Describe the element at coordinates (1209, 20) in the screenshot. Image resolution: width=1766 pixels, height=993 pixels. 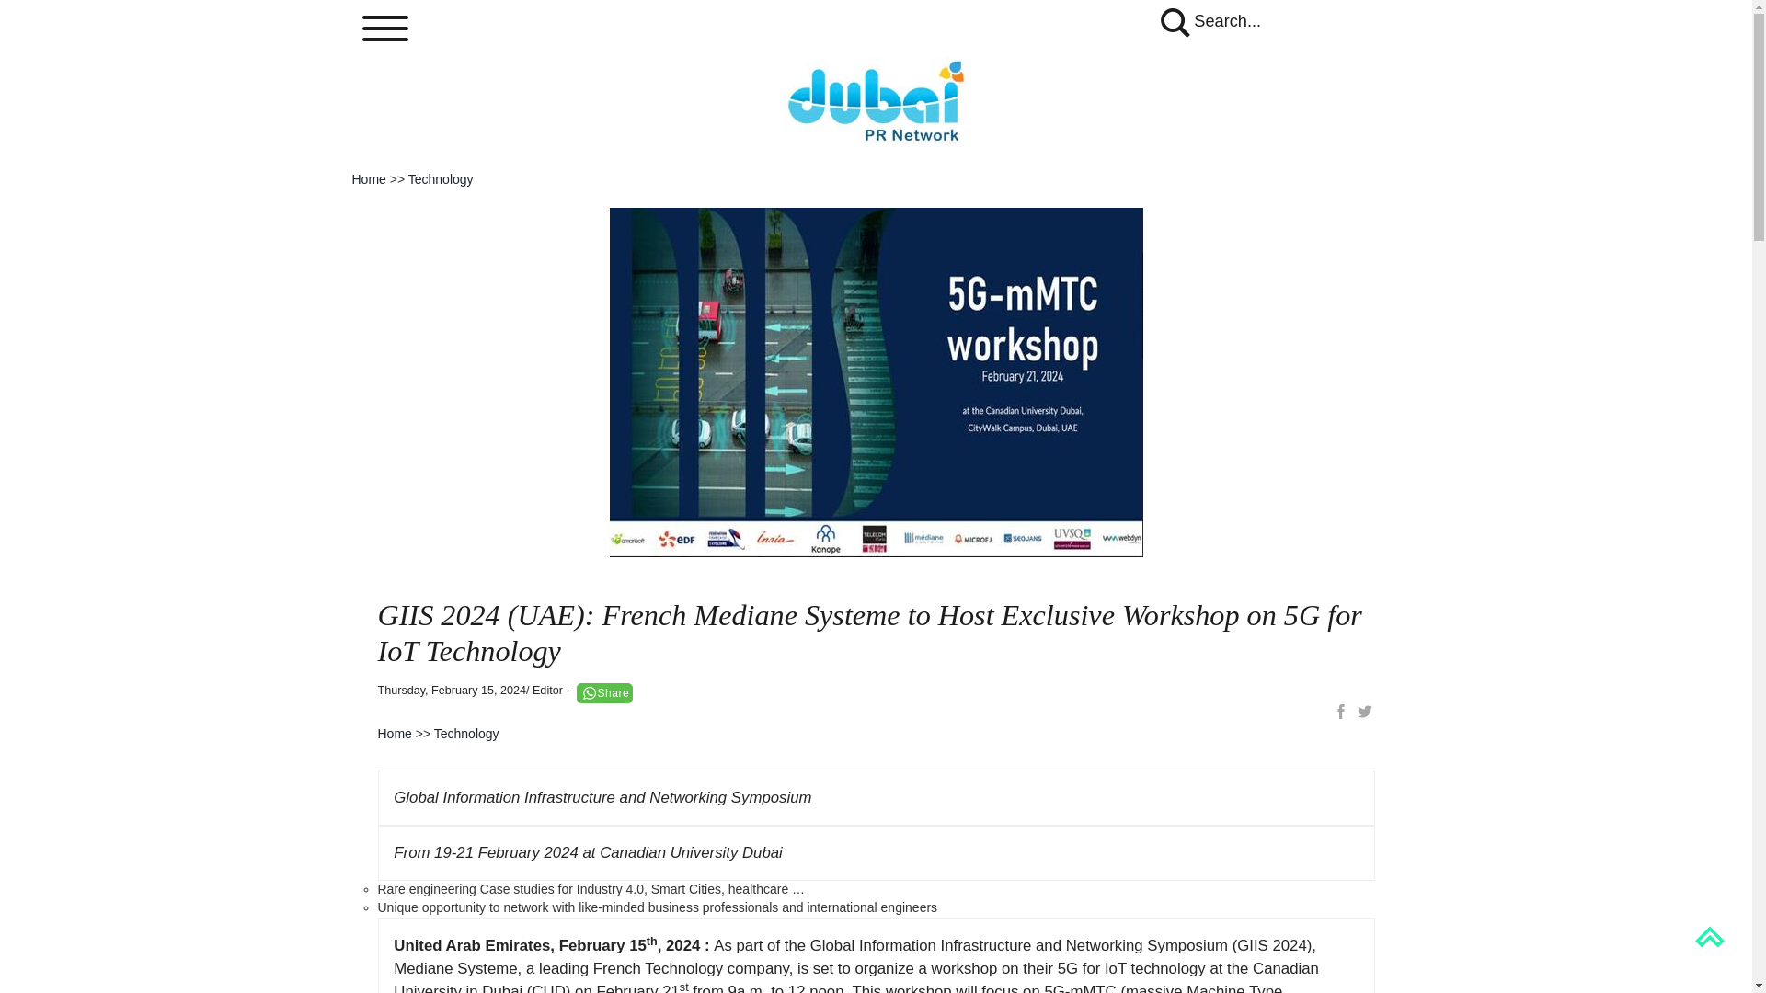
I see `Search...` at that location.